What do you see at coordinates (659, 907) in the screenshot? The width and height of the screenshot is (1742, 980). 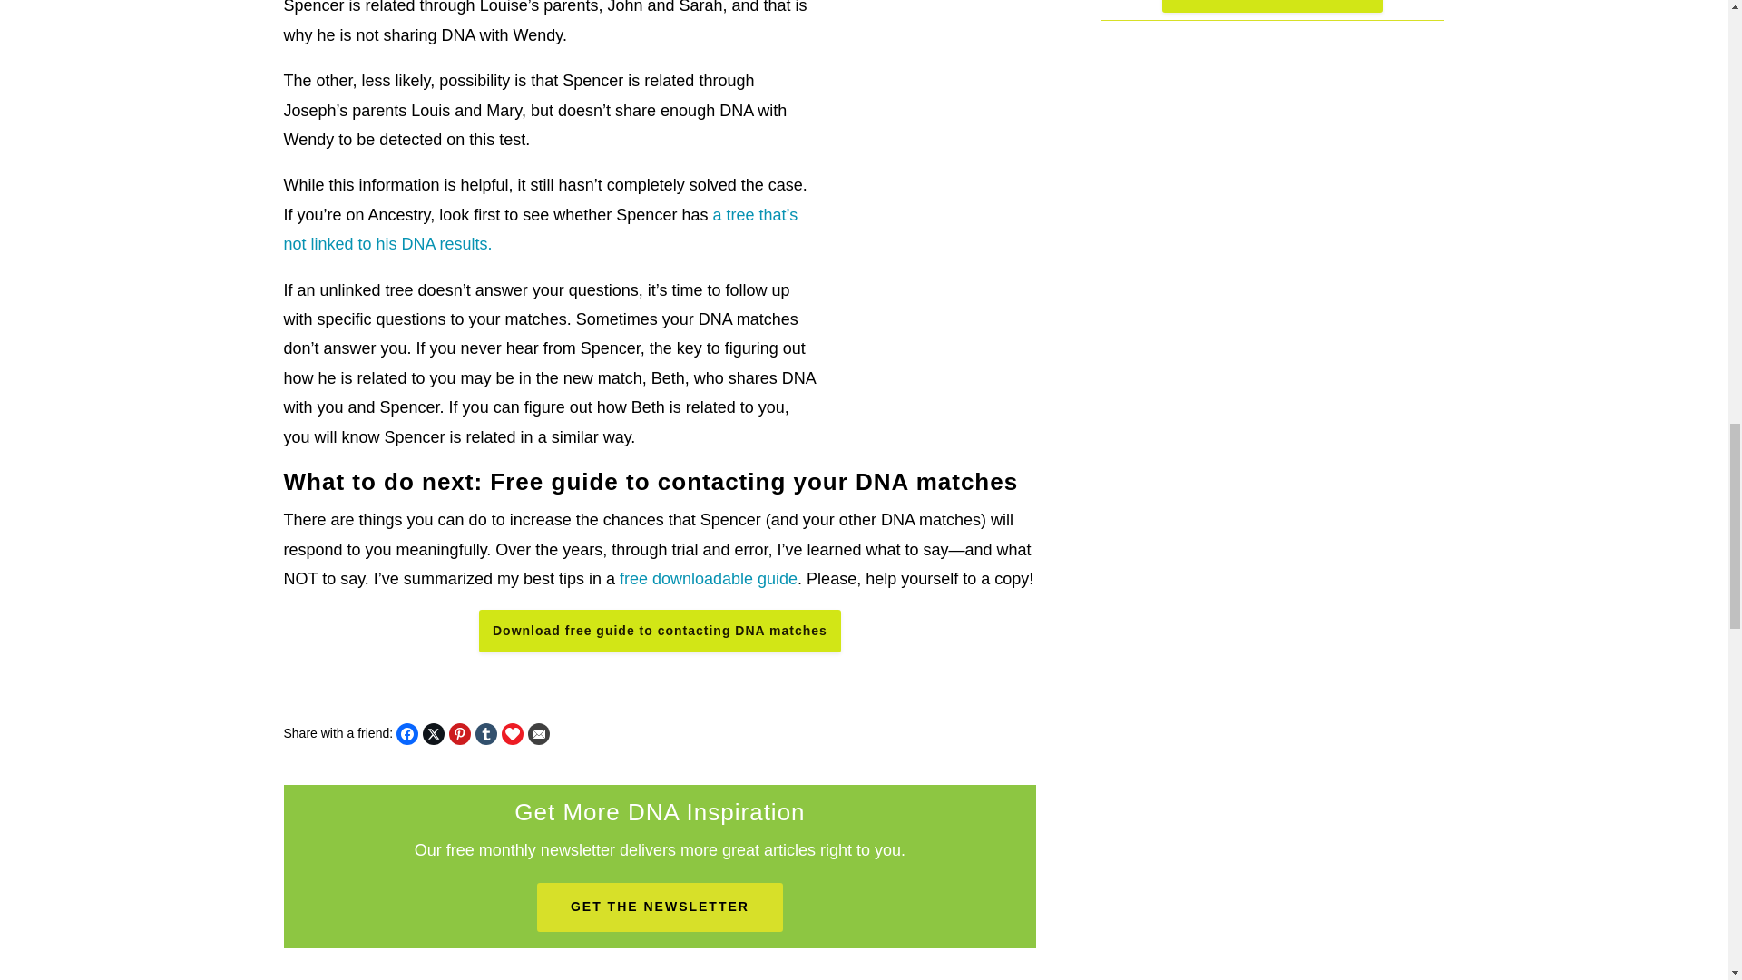 I see `GET THE NEWSLETTER` at bounding box center [659, 907].